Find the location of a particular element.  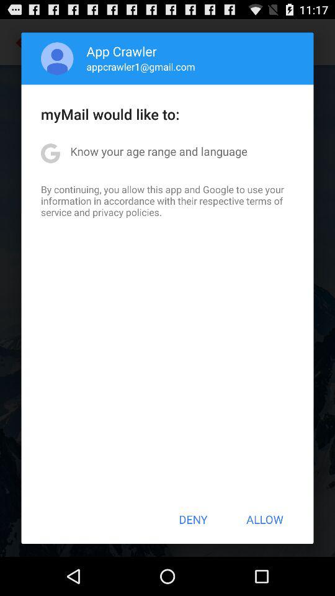

turn off item above mymail would like icon is located at coordinates (140, 66).